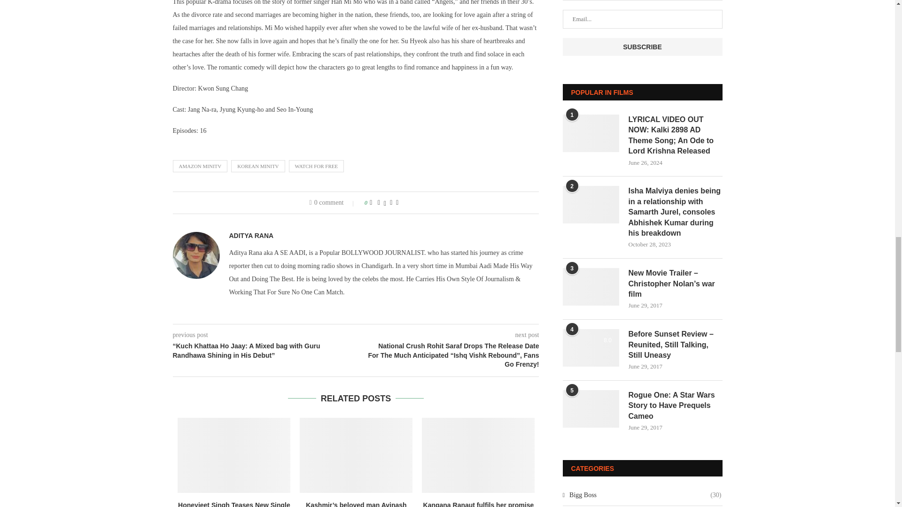 The width and height of the screenshot is (902, 507). Describe the element at coordinates (317, 166) in the screenshot. I see `WATCH FOR FREE` at that location.